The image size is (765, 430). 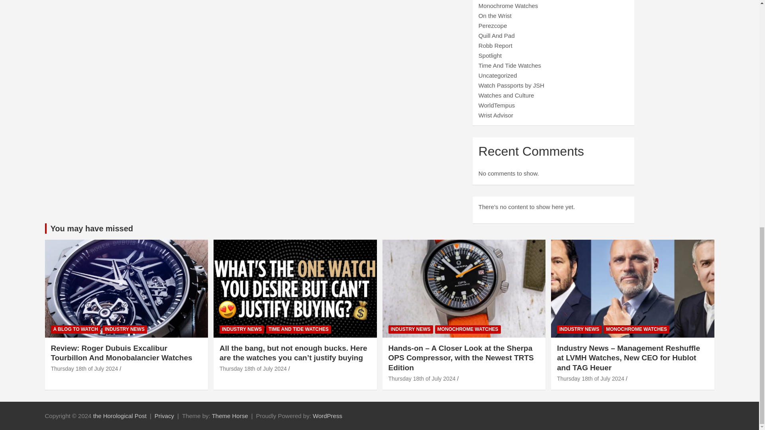 What do you see at coordinates (120, 416) in the screenshot?
I see `the Horological Post` at bounding box center [120, 416].